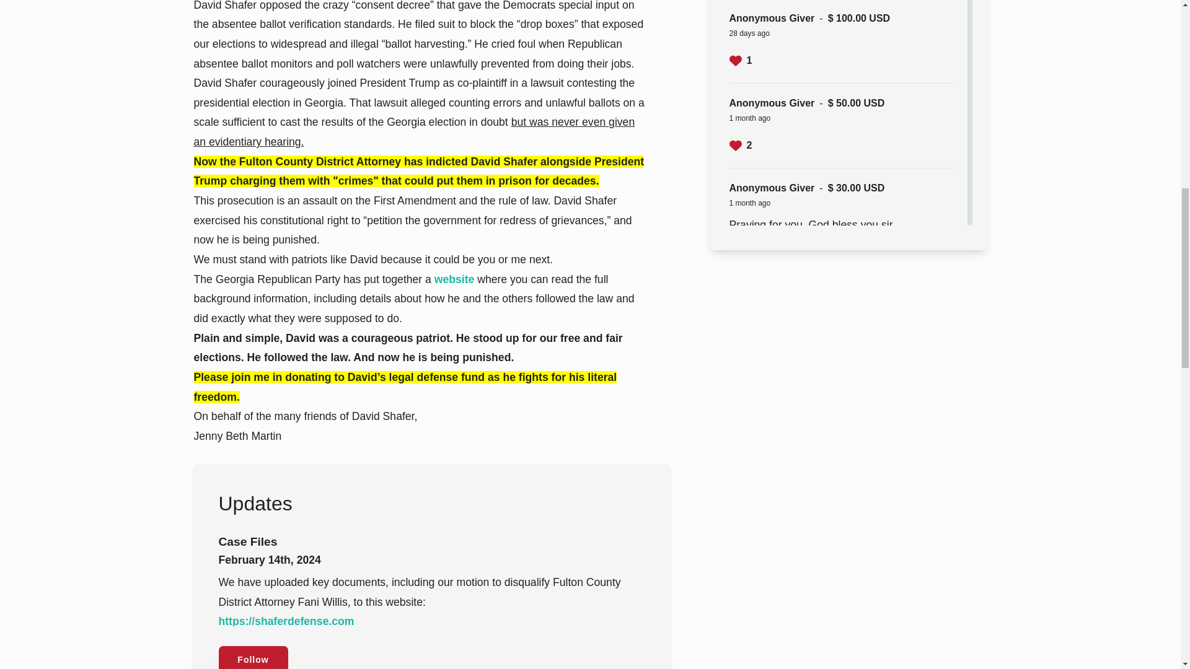 The height and width of the screenshot is (669, 1190). Describe the element at coordinates (740, 250) in the screenshot. I see `2` at that location.